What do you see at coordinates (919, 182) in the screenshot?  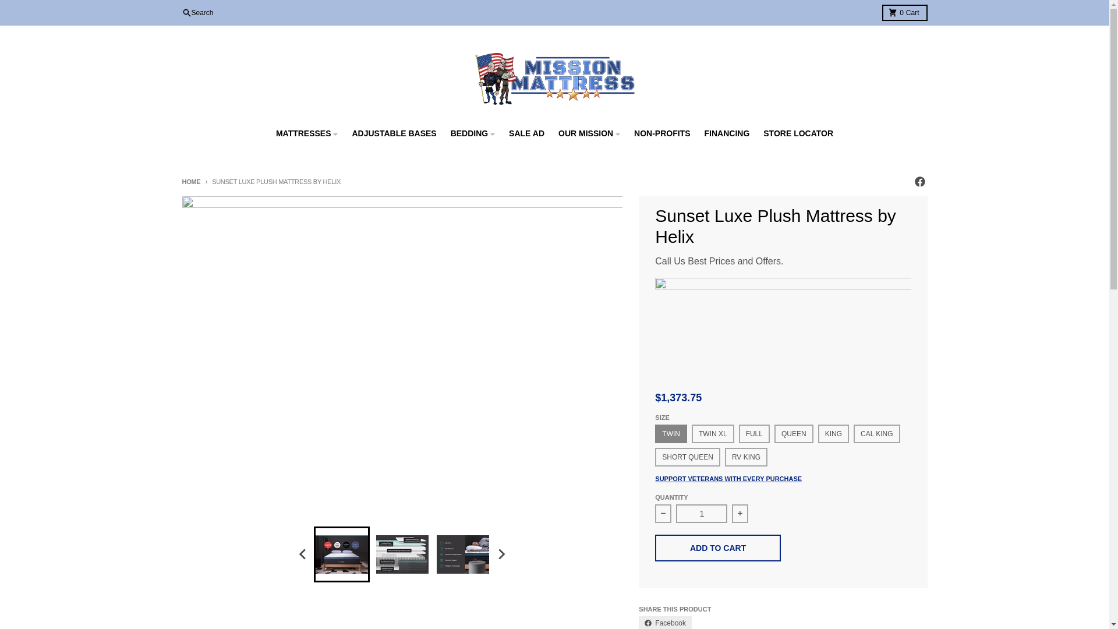 I see `Facebook - Mission Mattress` at bounding box center [919, 182].